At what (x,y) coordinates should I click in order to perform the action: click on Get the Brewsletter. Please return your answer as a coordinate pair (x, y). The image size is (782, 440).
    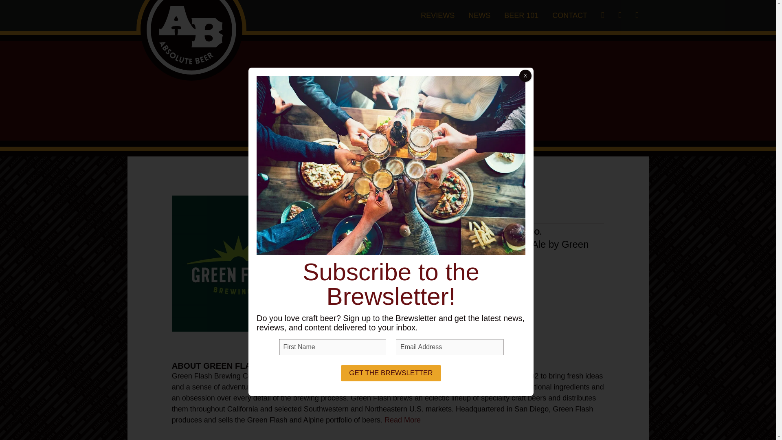
    Looking at the image, I should click on (391, 373).